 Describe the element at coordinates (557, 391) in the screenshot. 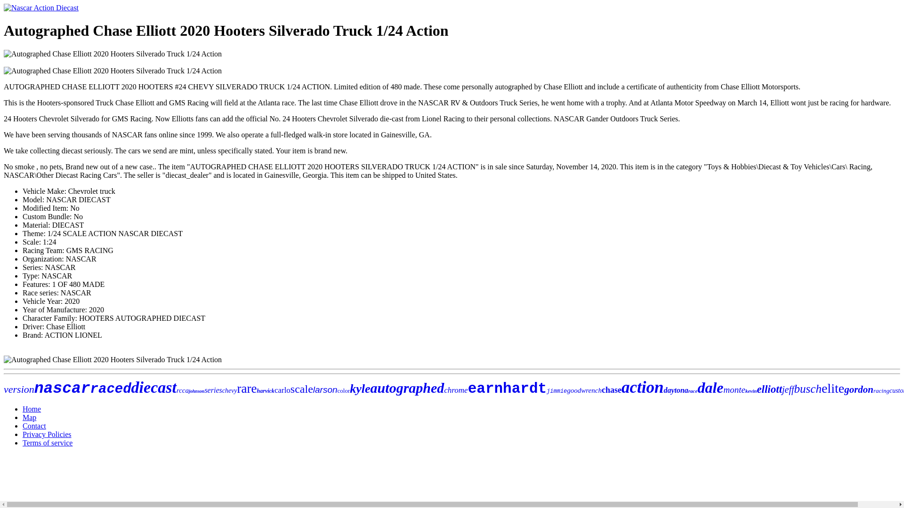

I see `jimmie` at that location.